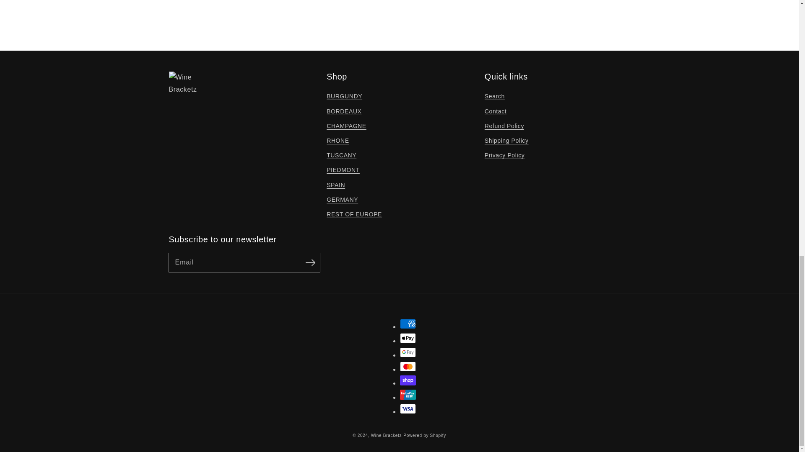 Image resolution: width=805 pixels, height=452 pixels. Describe the element at coordinates (408, 367) in the screenshot. I see `Mastercard` at that location.